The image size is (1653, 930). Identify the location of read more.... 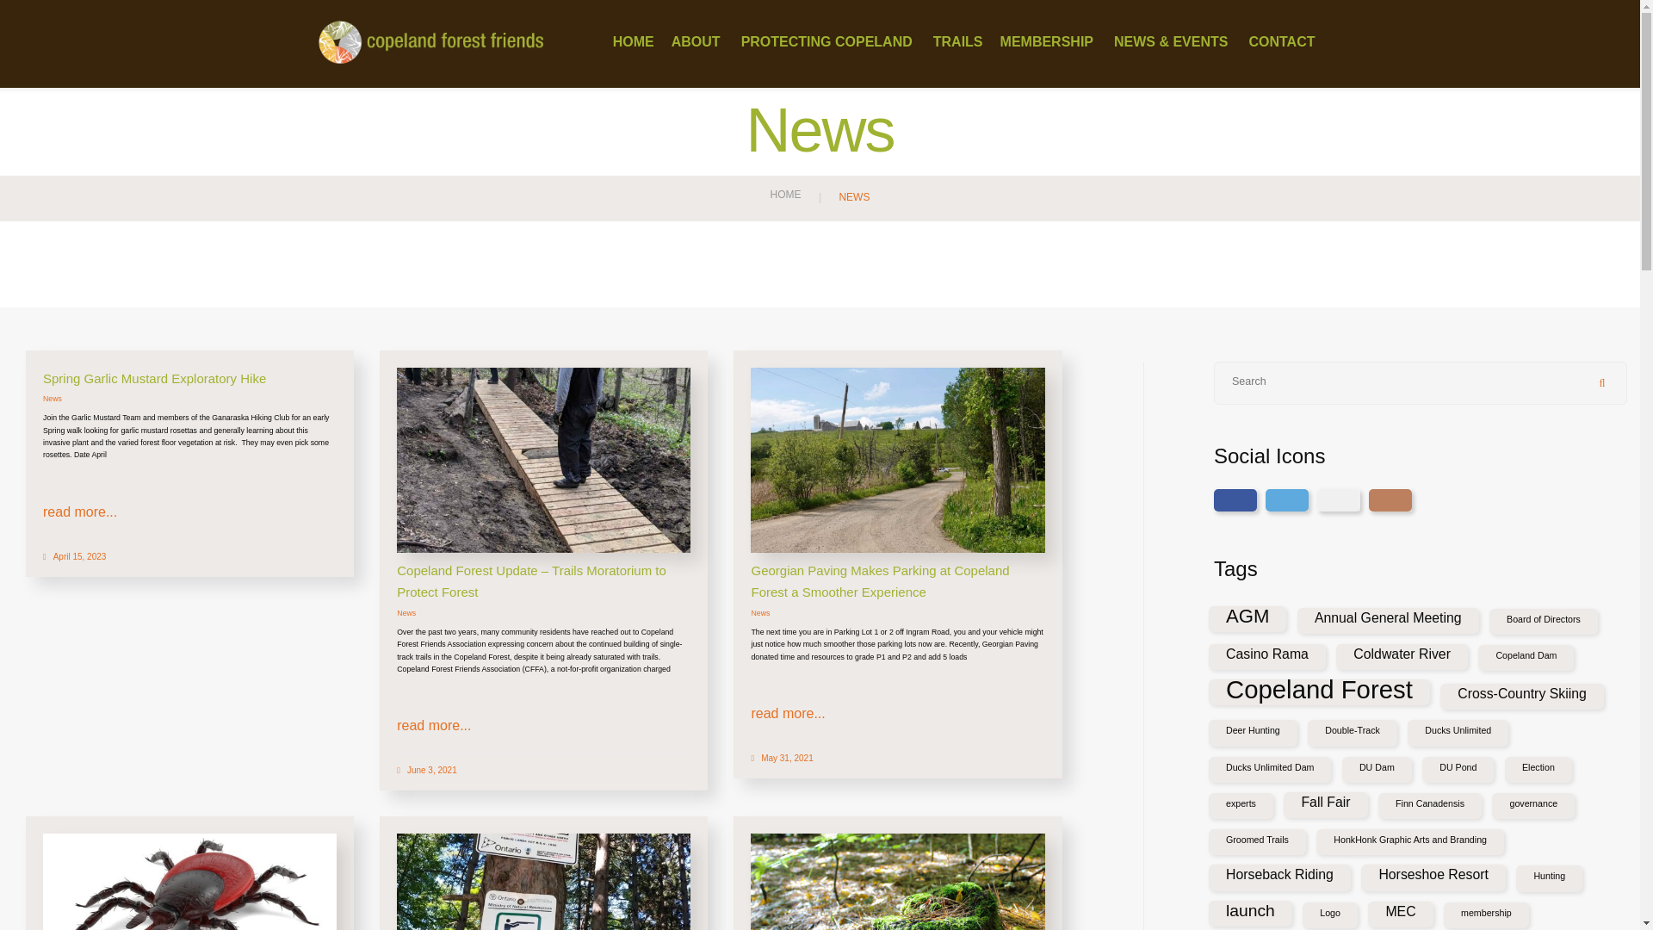
(79, 512).